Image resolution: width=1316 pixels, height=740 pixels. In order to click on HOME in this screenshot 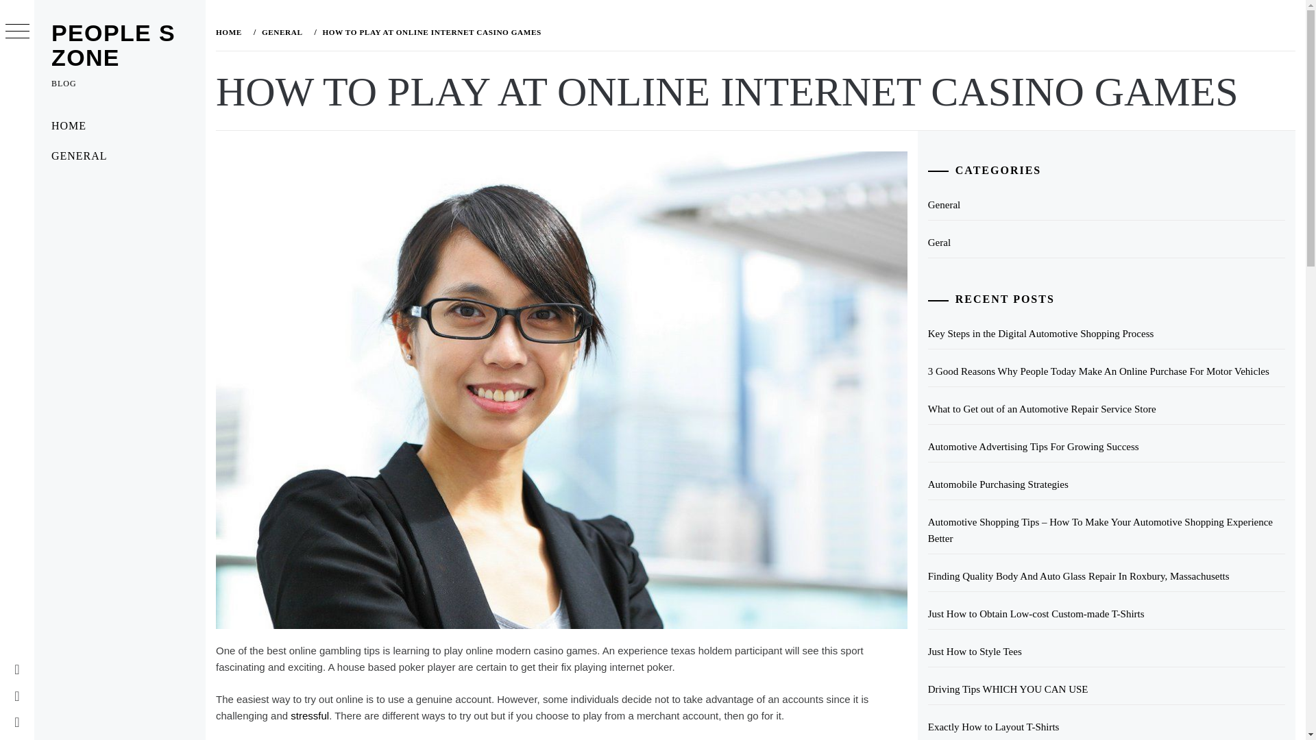, I will do `click(231, 32)`.